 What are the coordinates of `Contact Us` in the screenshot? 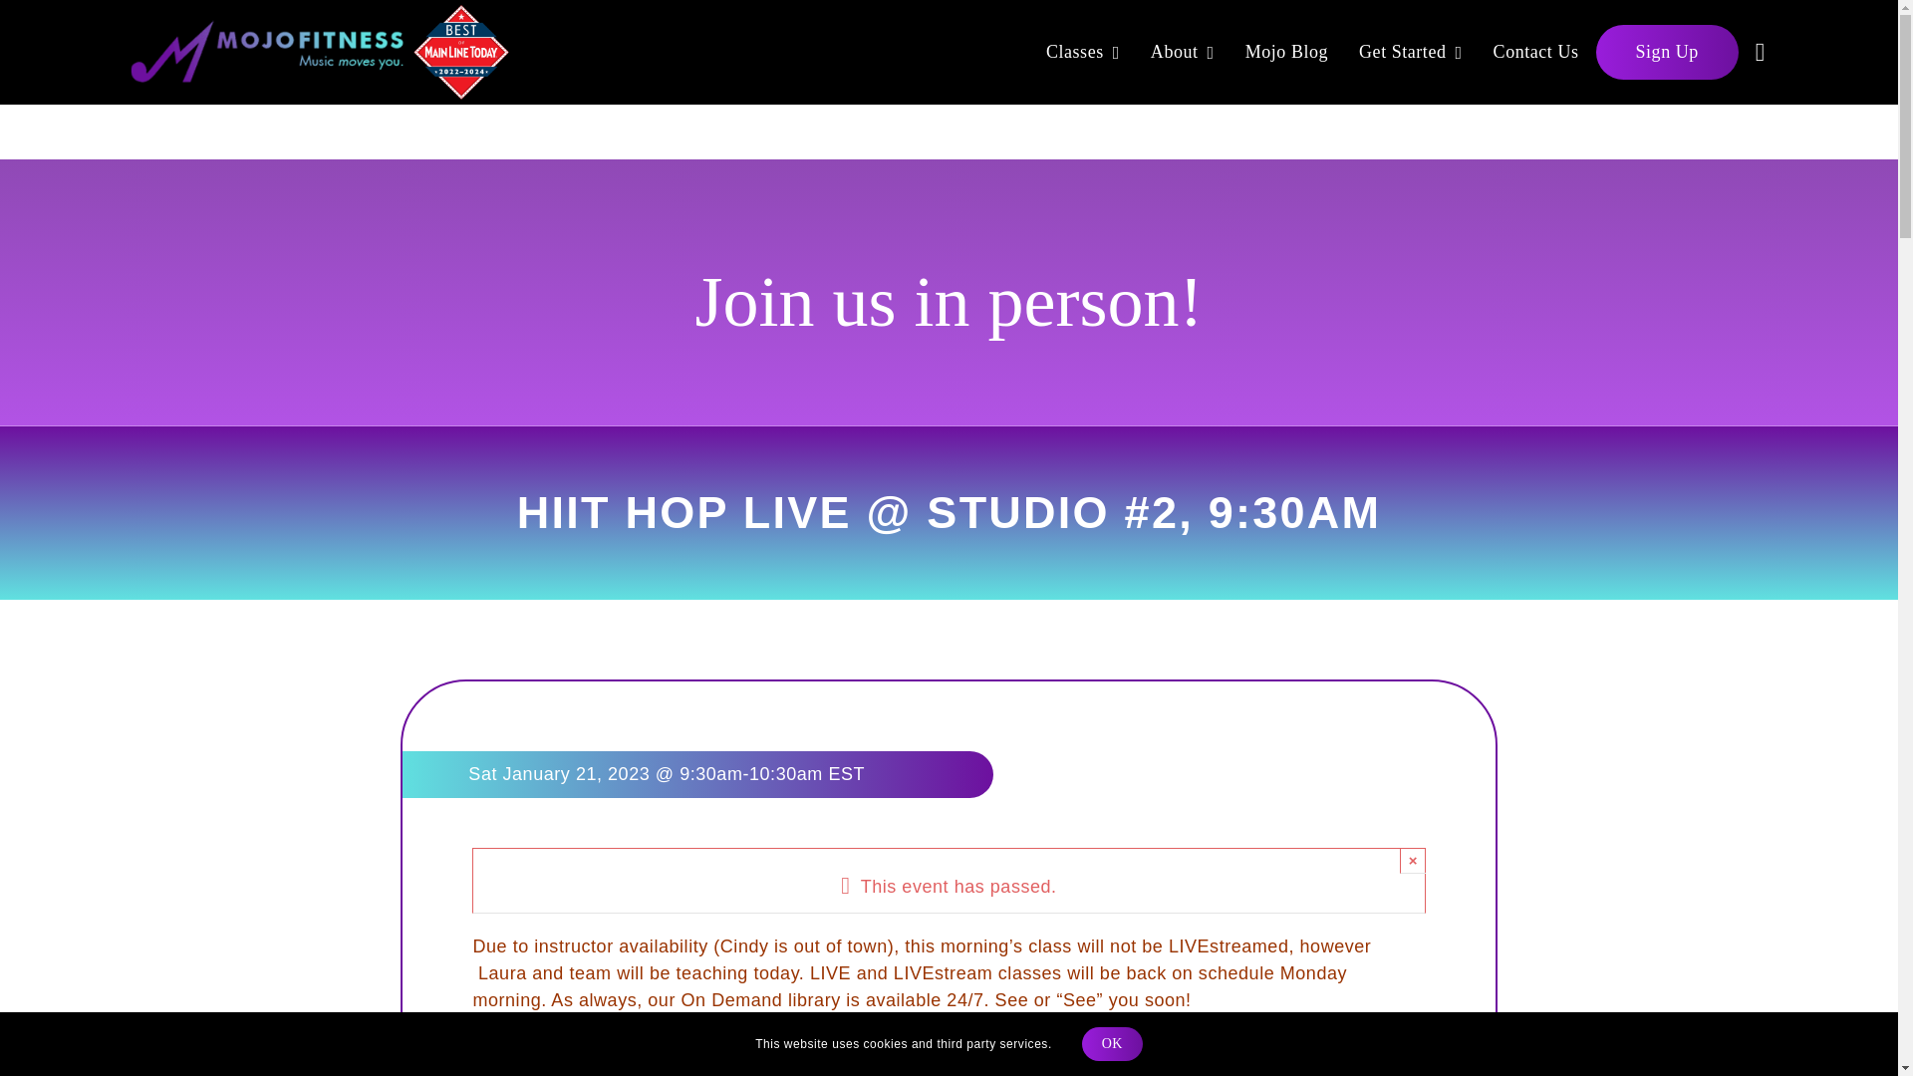 It's located at (1536, 52).